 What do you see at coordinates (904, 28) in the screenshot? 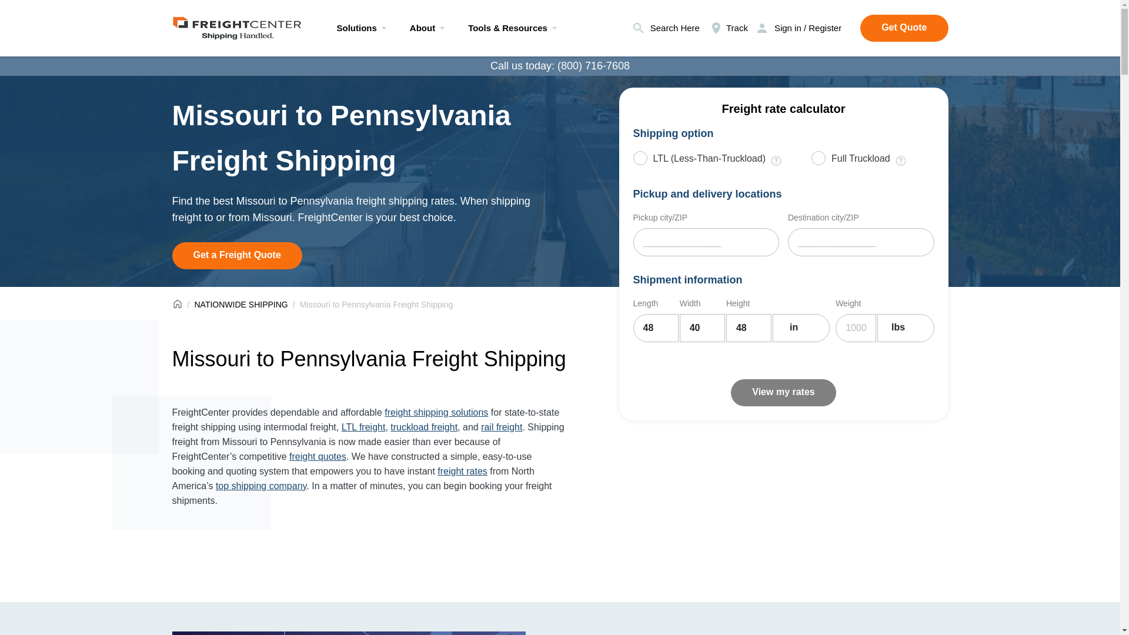
I see `Get Quote` at bounding box center [904, 28].